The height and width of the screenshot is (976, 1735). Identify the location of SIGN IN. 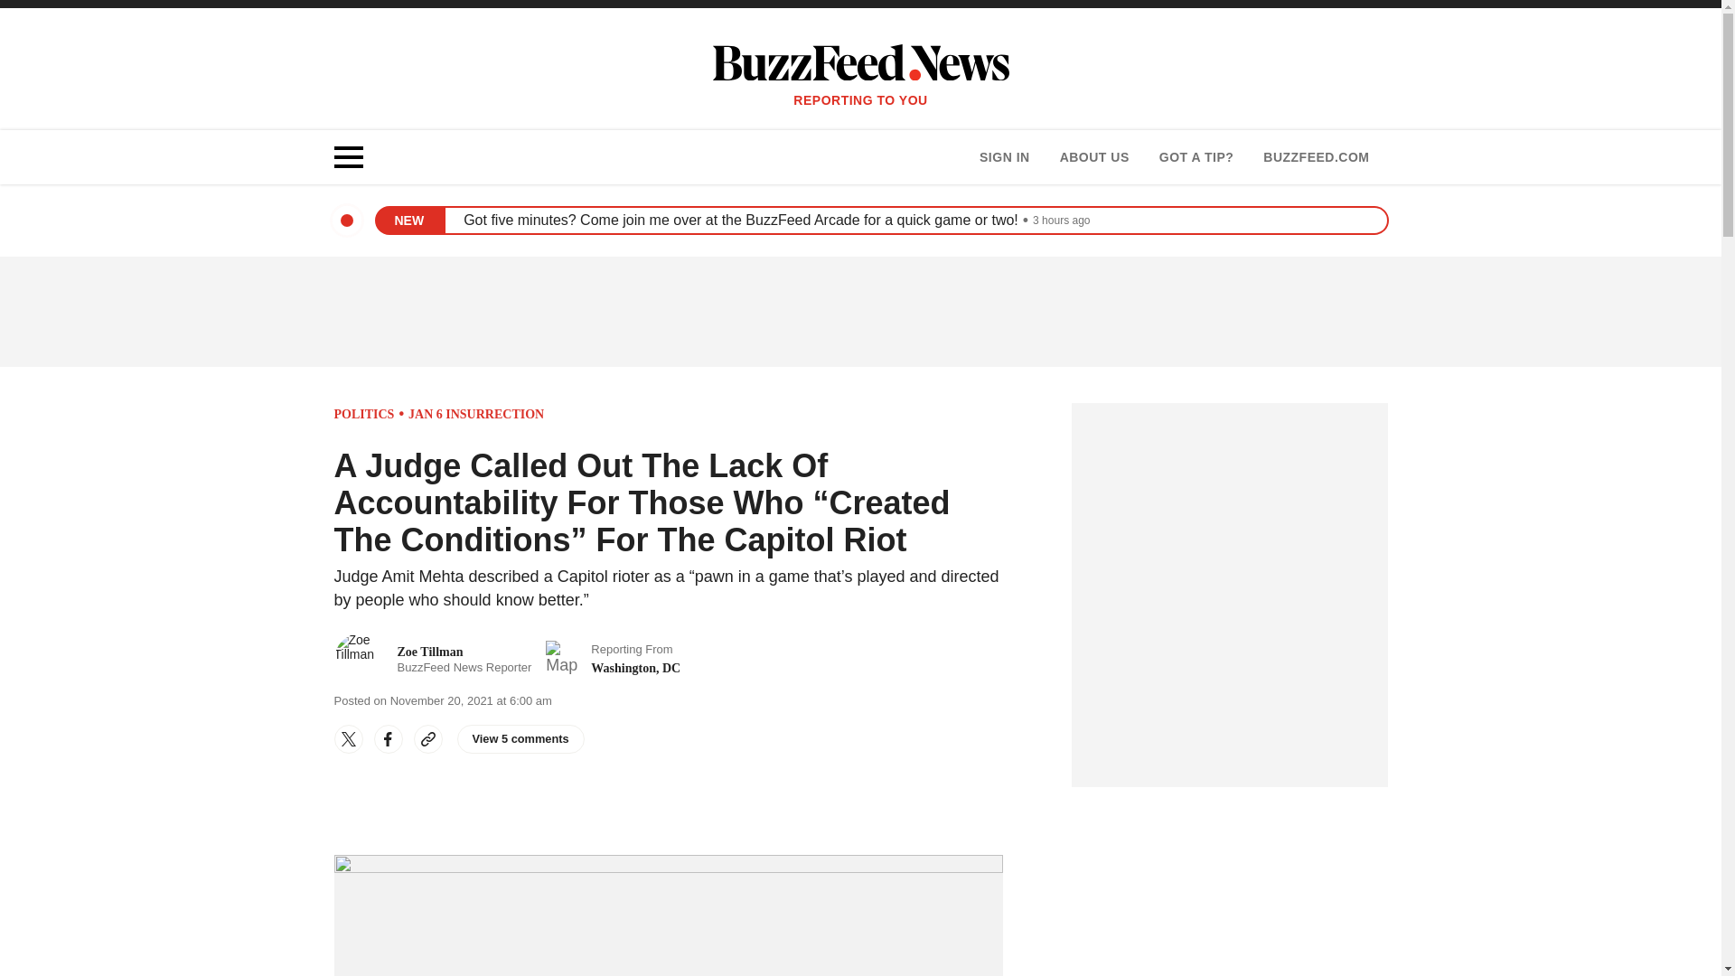
(365, 414).